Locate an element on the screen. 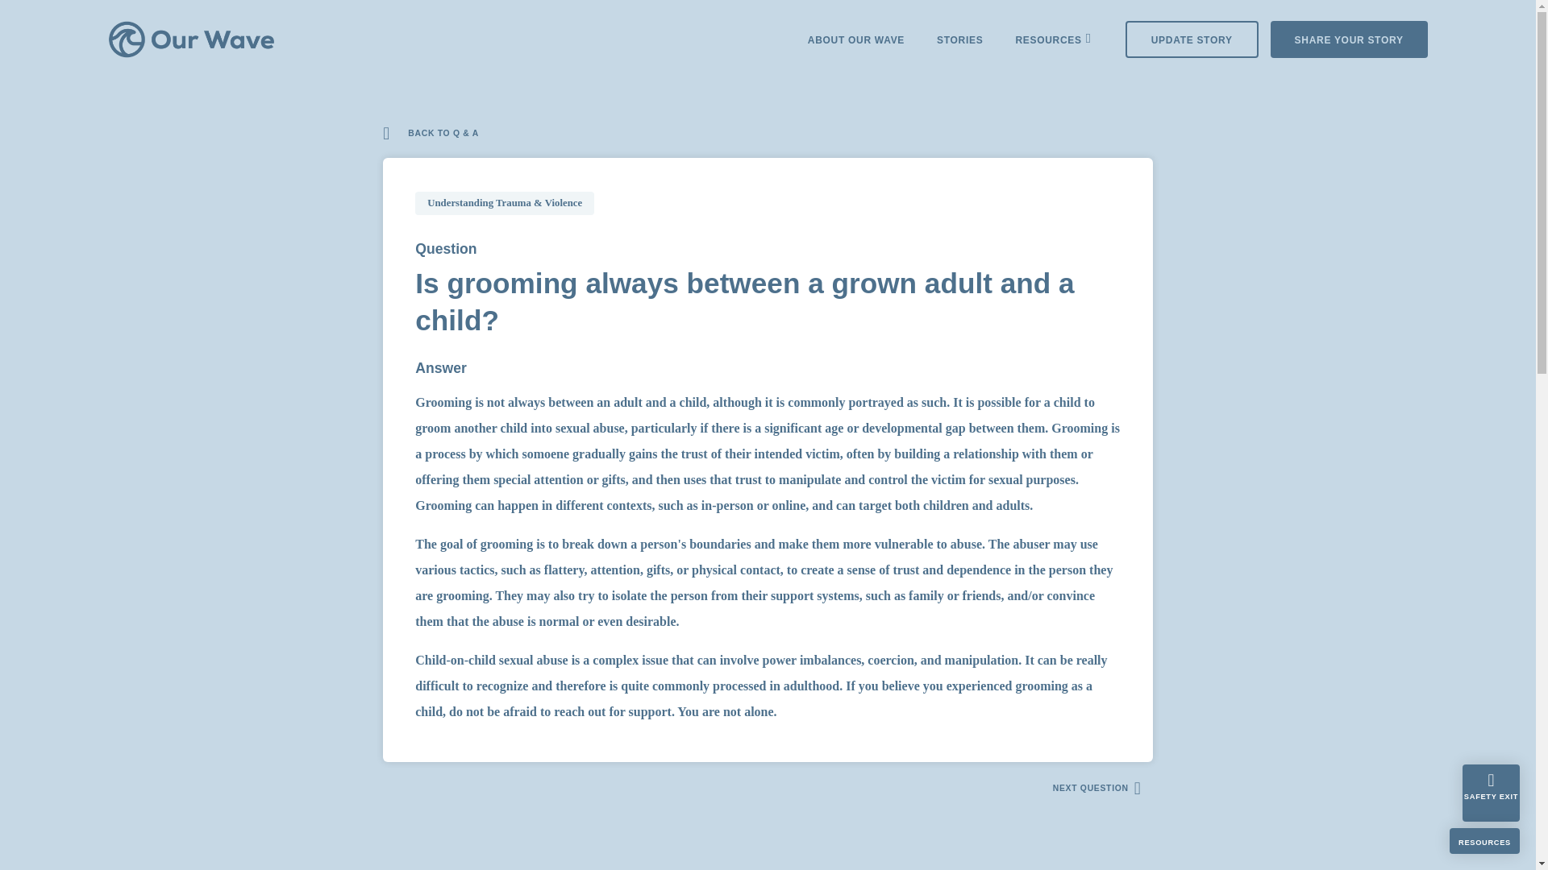  STORIES is located at coordinates (959, 39).